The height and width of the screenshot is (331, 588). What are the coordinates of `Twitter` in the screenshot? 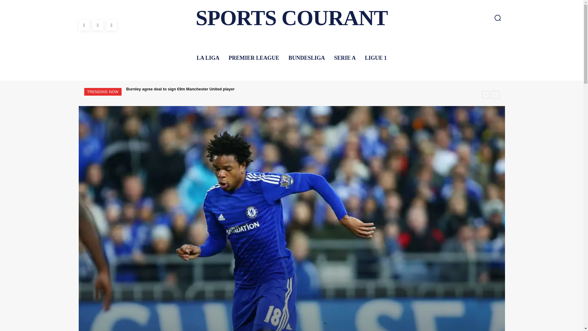 It's located at (111, 25).